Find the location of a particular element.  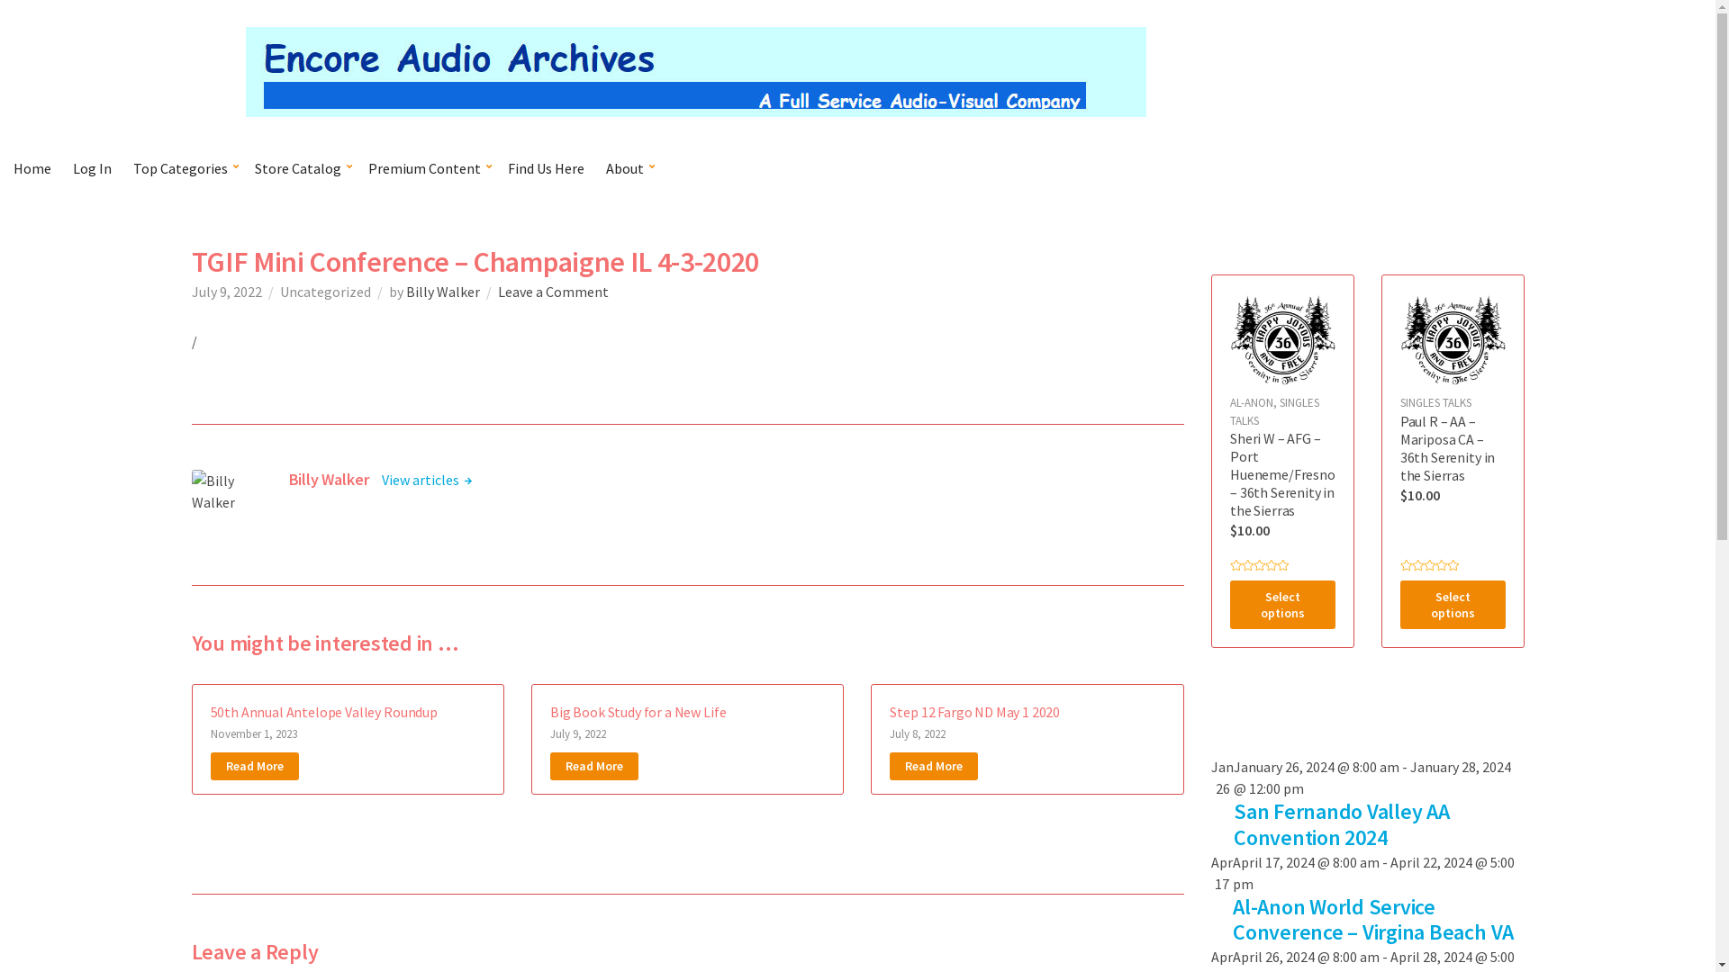

Premium Content is located at coordinates (427, 168).